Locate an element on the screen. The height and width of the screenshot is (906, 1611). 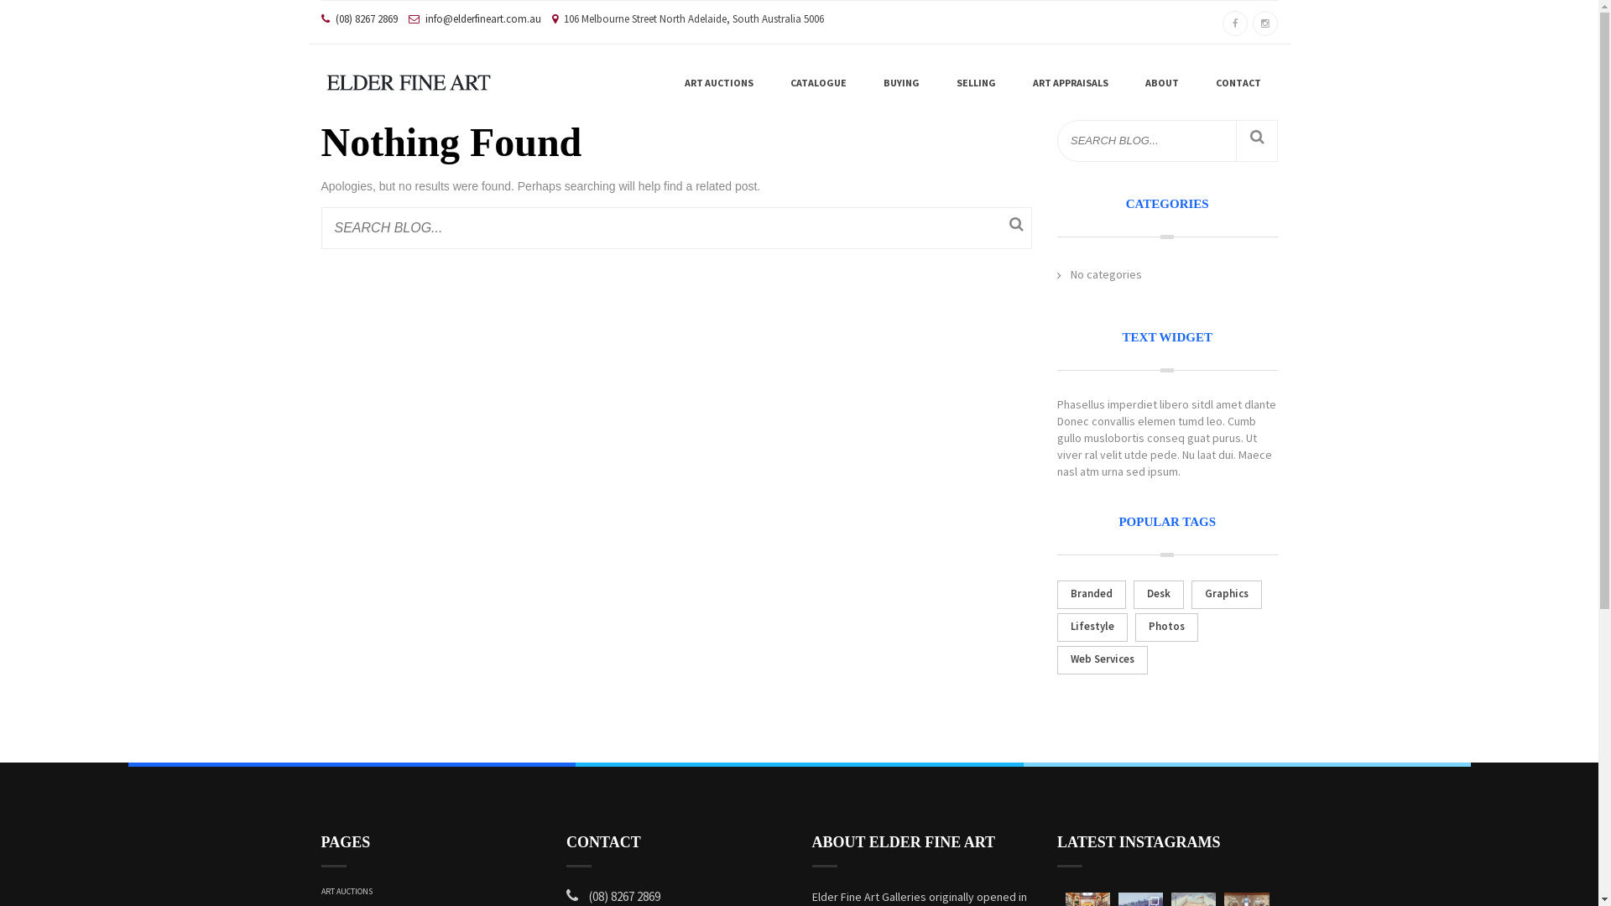
Lifestyle is located at coordinates (1092, 627).